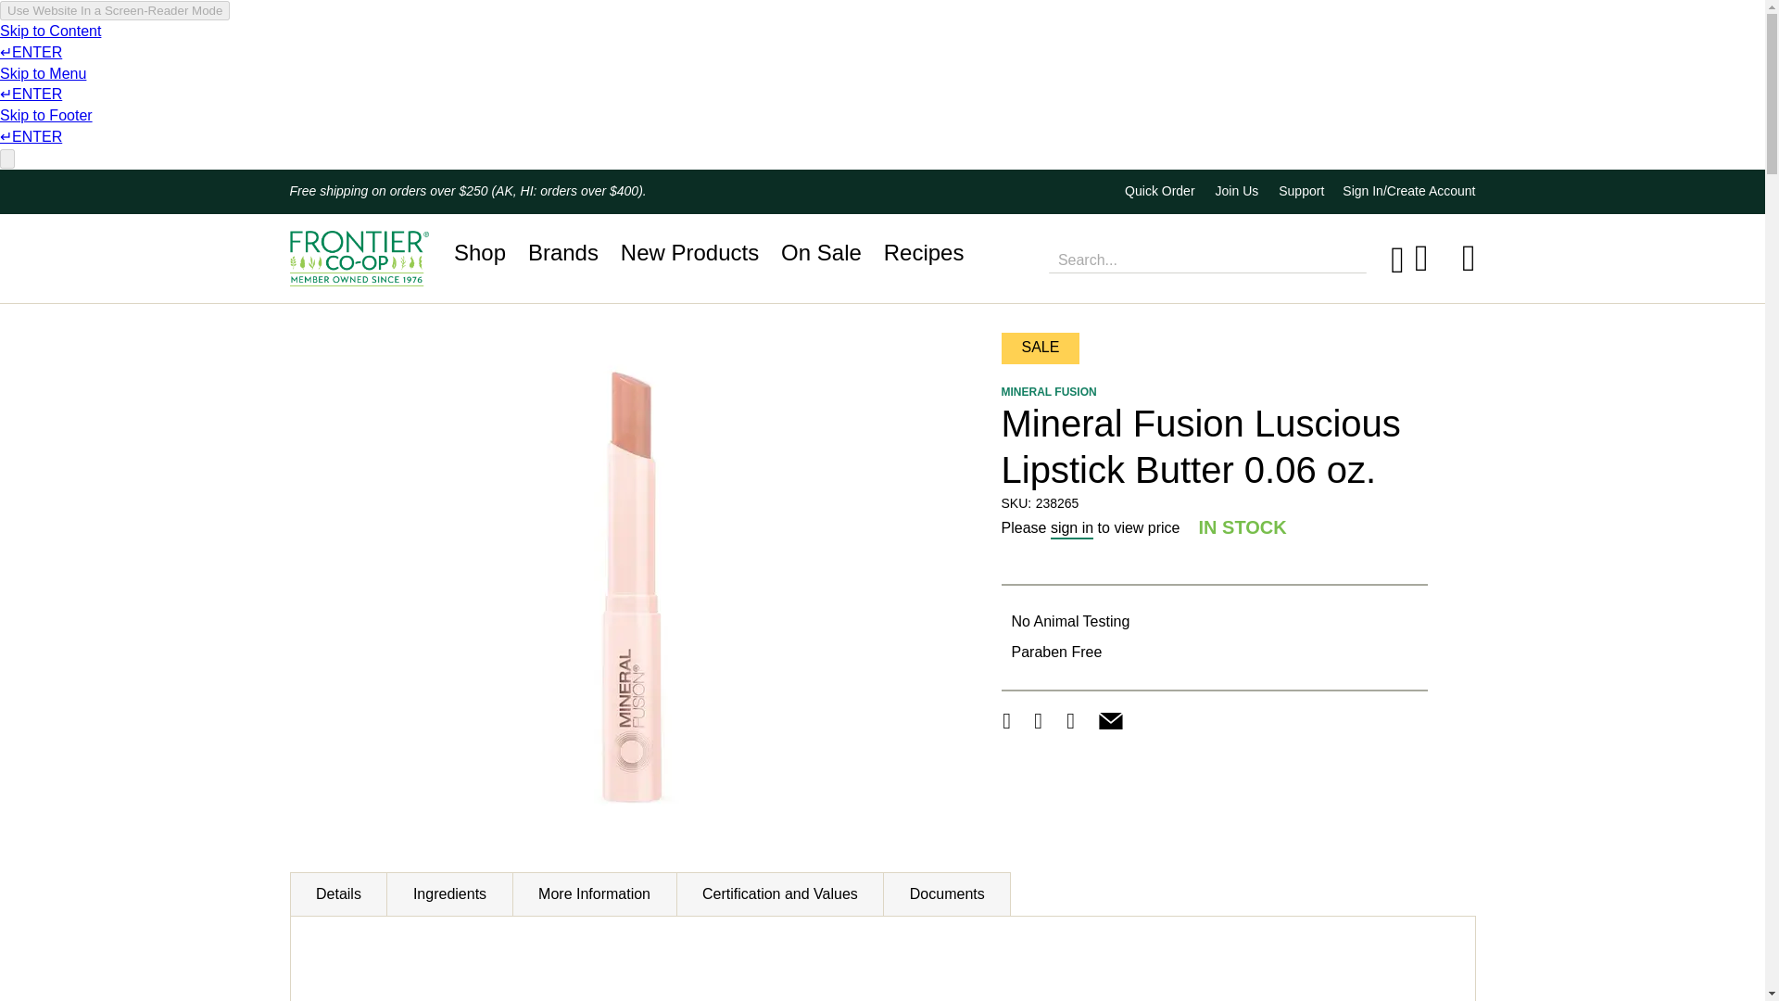 The width and height of the screenshot is (1779, 1001). I want to click on Recipes, so click(924, 252).